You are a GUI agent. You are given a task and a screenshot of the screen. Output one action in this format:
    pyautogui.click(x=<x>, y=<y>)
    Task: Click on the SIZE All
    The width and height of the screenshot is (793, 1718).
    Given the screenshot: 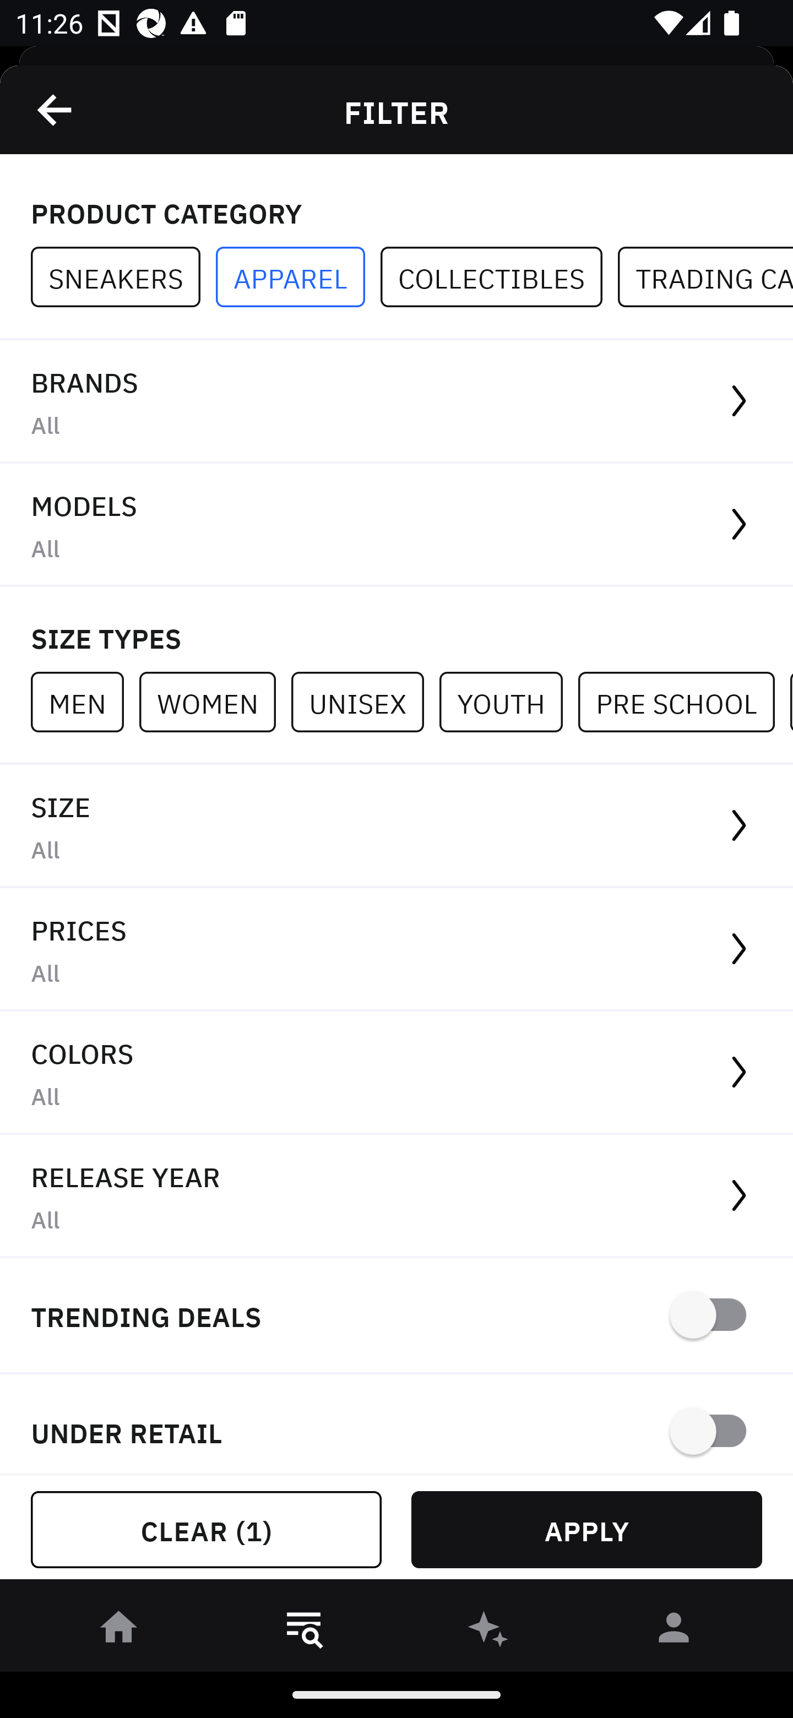 What is the action you would take?
    pyautogui.click(x=397, y=826)
    